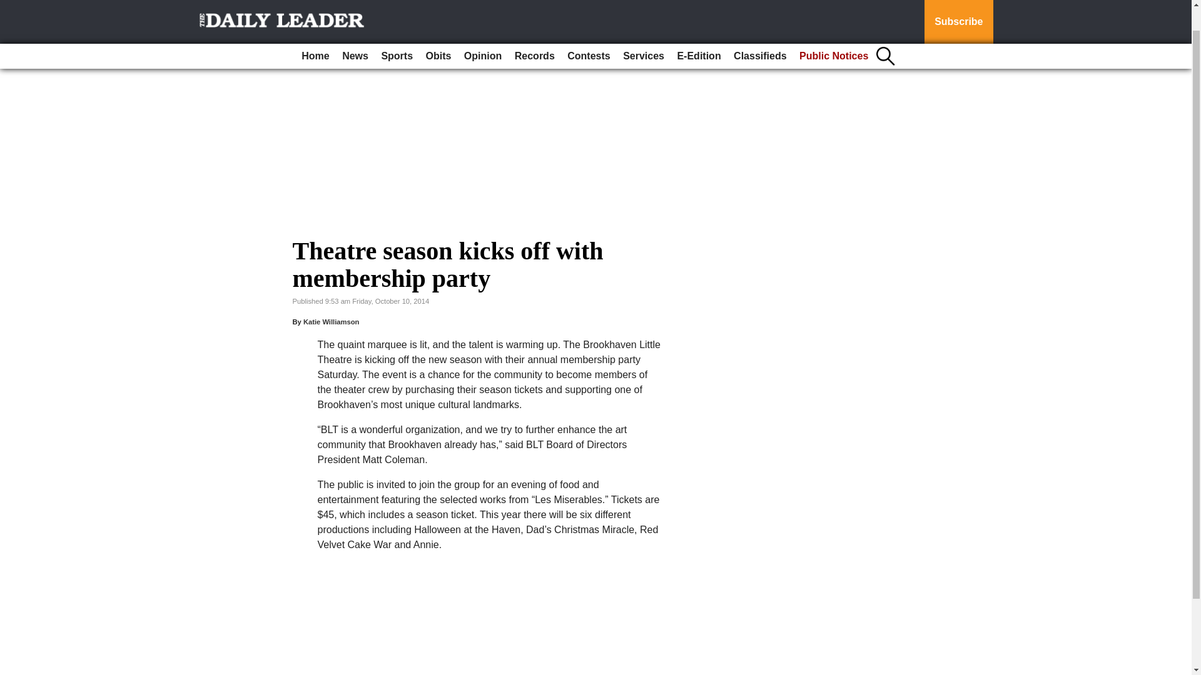 Image resolution: width=1201 pixels, height=675 pixels. I want to click on Subscribe, so click(958, 9).